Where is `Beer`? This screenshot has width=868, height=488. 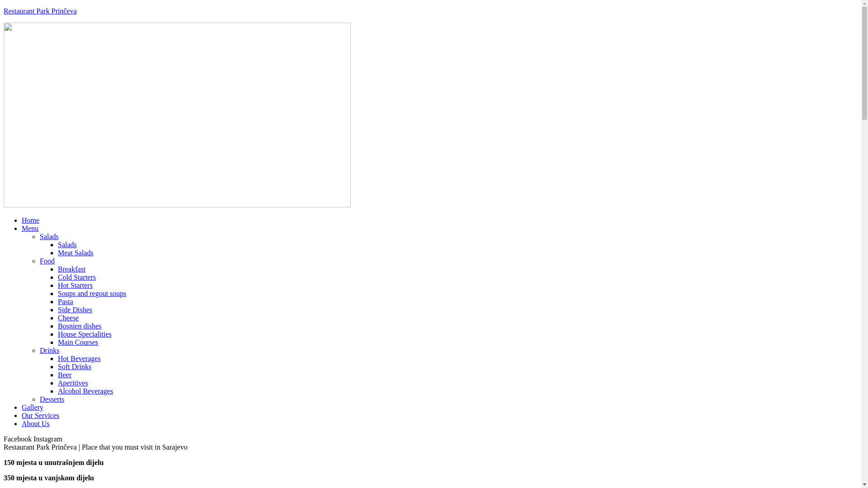 Beer is located at coordinates (65, 375).